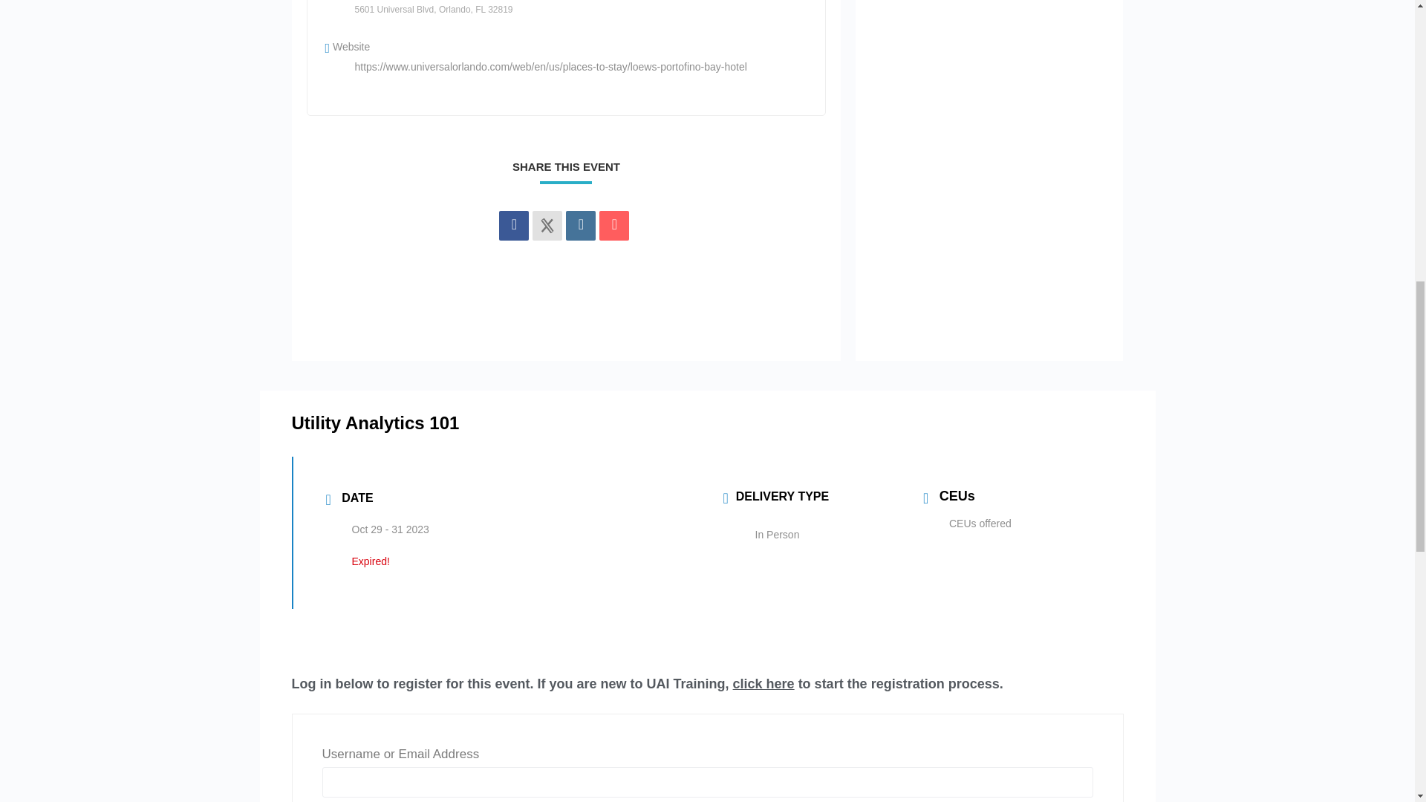 The height and width of the screenshot is (802, 1426). I want to click on Share on Facebook, so click(514, 226).